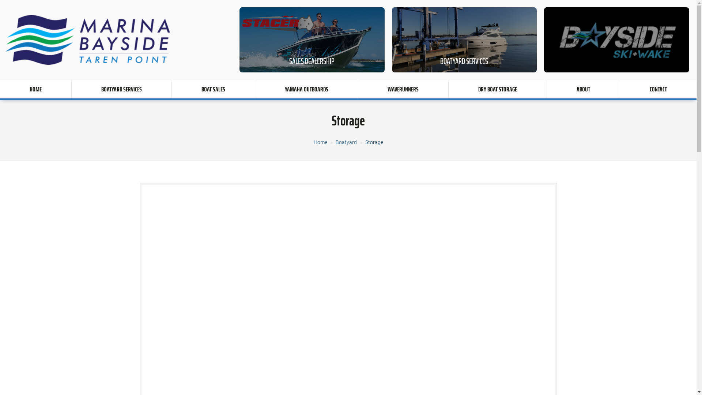  I want to click on CONTACT, so click(658, 89).